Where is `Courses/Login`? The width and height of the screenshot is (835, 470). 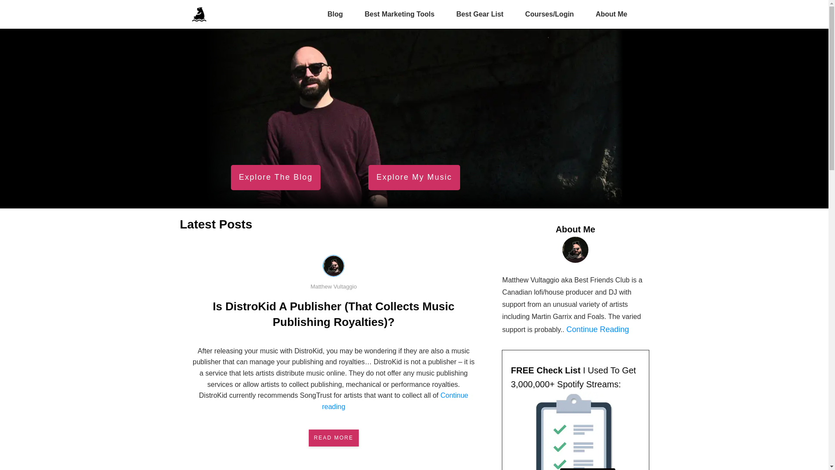
Courses/Login is located at coordinates (550, 14).